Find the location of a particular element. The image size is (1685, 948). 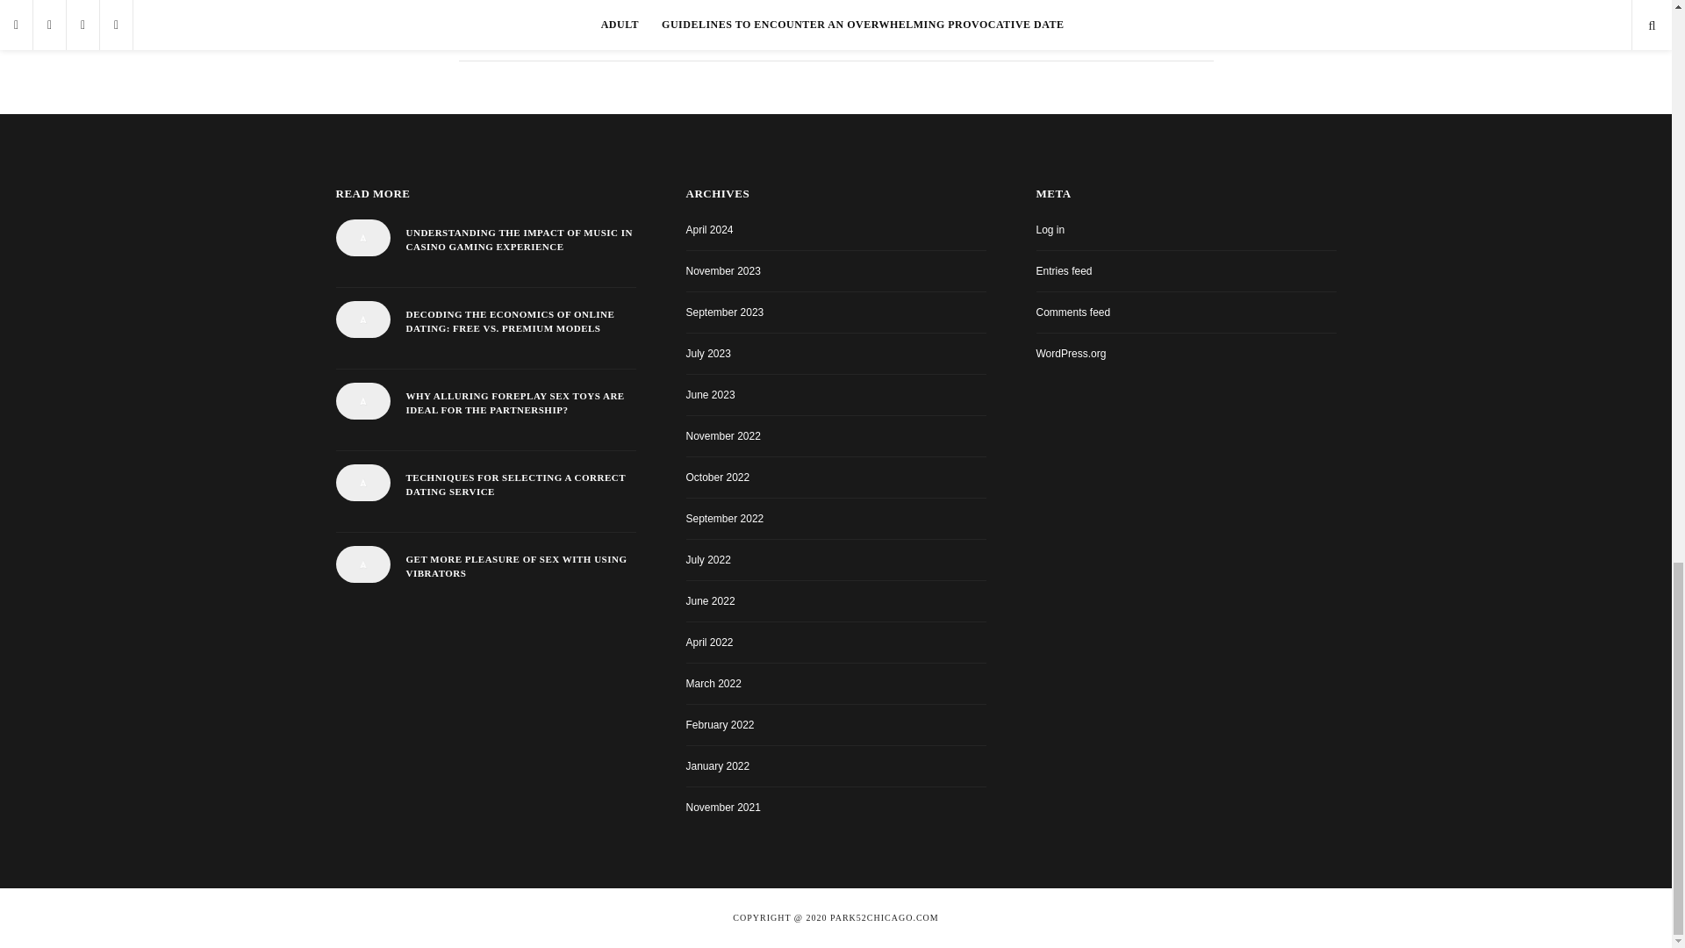

October 2022 is located at coordinates (718, 477).